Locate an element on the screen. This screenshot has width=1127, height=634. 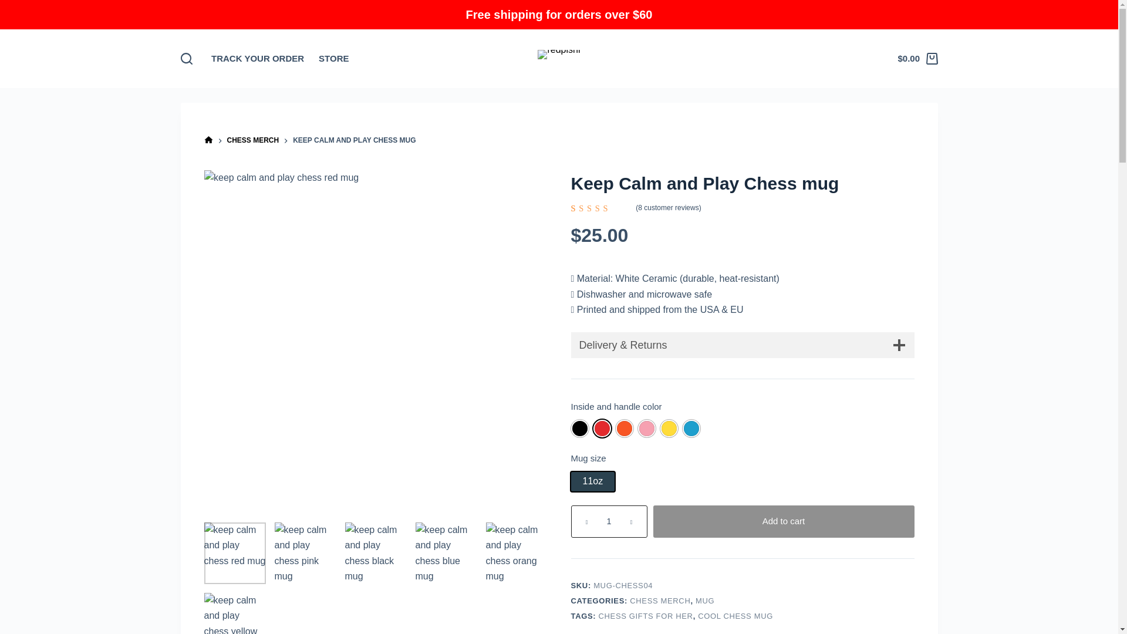
1 is located at coordinates (608, 521).